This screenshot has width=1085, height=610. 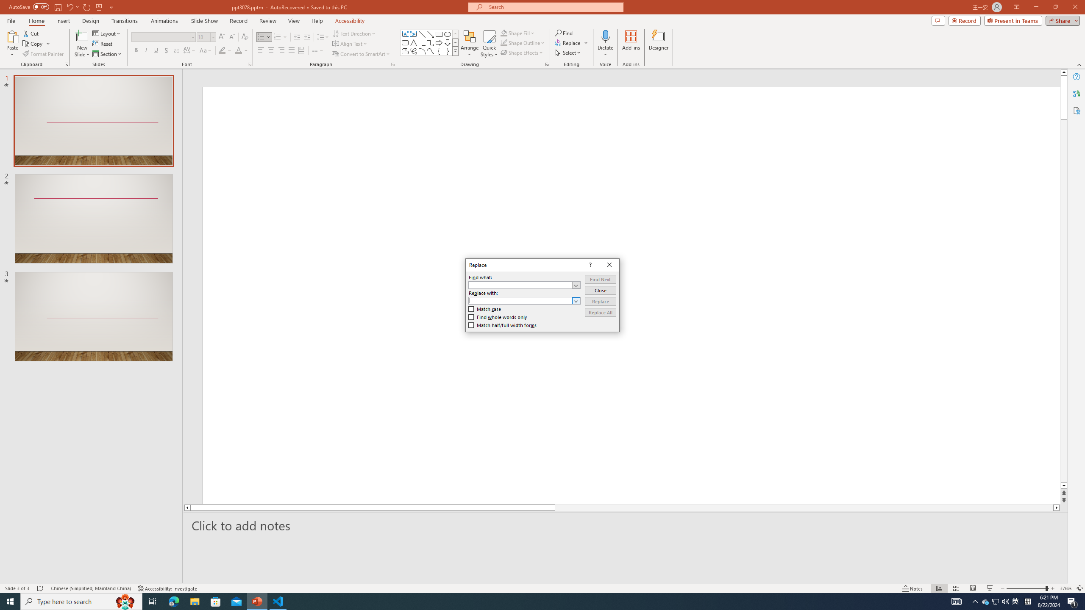 I want to click on Quick Styles, so click(x=489, y=44).